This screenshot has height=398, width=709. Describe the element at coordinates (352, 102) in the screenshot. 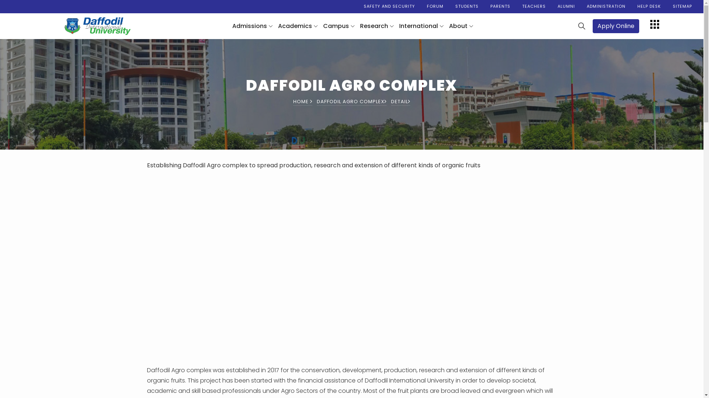

I see `DAFFODIL AGRO COMPLEX` at that location.